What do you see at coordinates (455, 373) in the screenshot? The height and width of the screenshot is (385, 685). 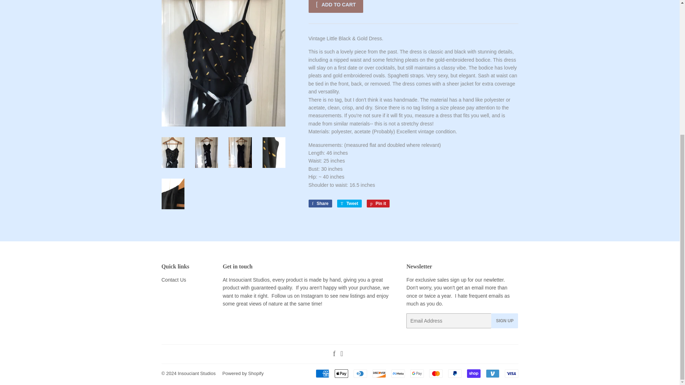 I see `PayPal` at bounding box center [455, 373].